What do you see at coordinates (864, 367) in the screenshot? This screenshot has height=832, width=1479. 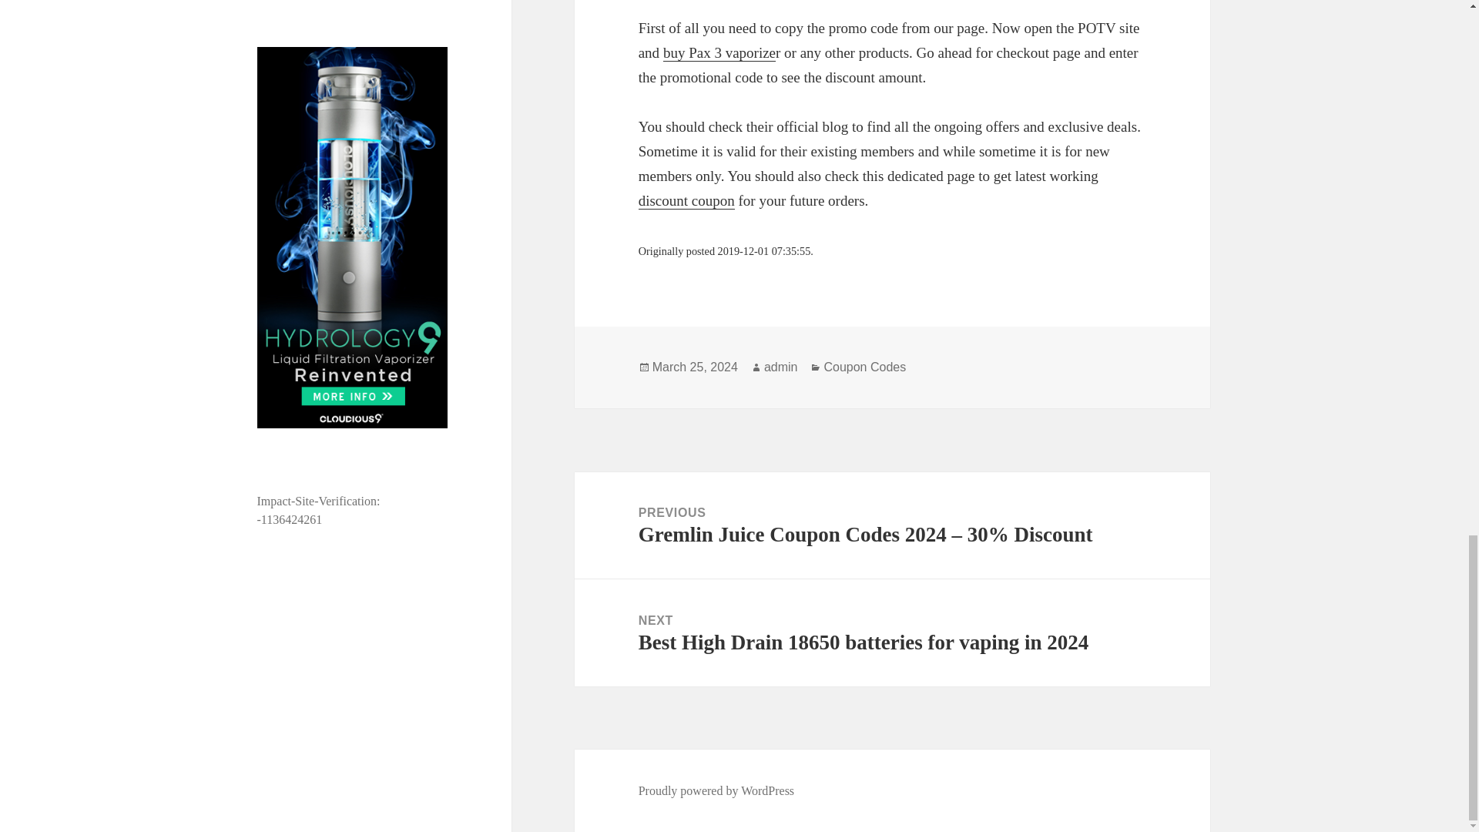 I see `Coupon Codes` at bounding box center [864, 367].